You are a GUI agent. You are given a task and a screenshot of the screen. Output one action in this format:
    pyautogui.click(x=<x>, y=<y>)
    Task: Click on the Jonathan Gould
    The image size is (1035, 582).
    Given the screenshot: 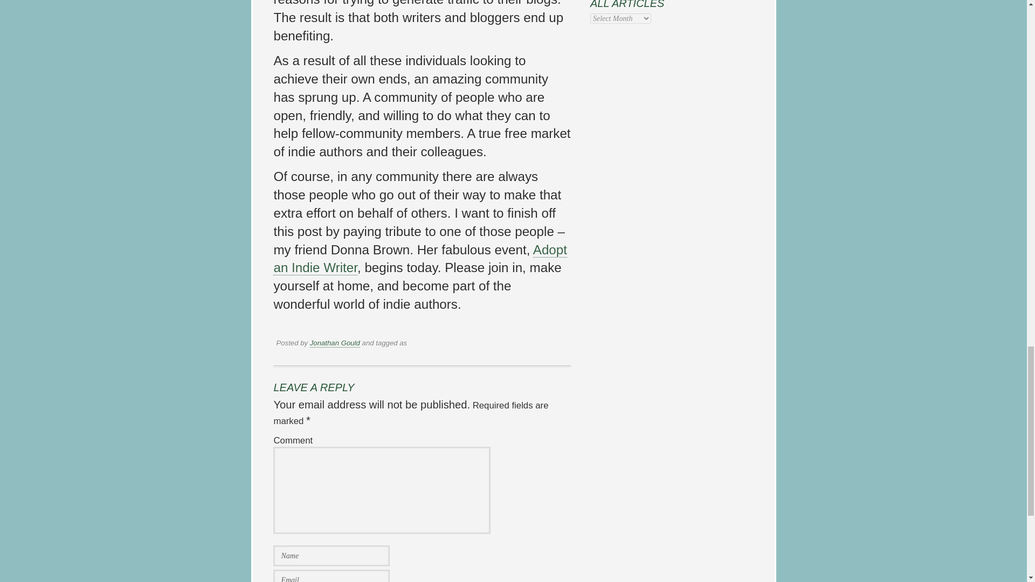 What is the action you would take?
    pyautogui.click(x=335, y=343)
    